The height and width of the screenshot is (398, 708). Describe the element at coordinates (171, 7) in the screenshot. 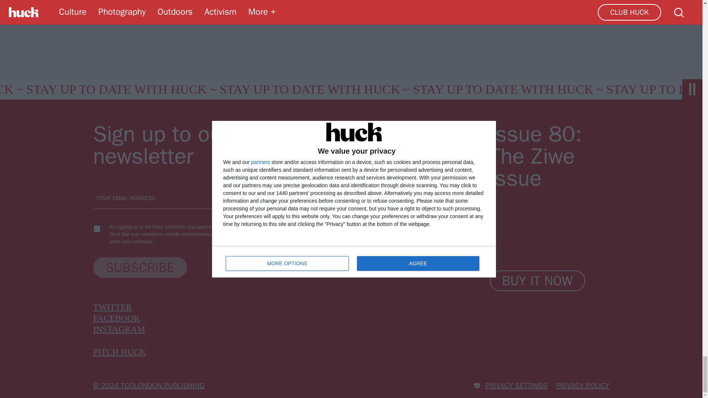

I see `AFGHANISTAN` at that location.